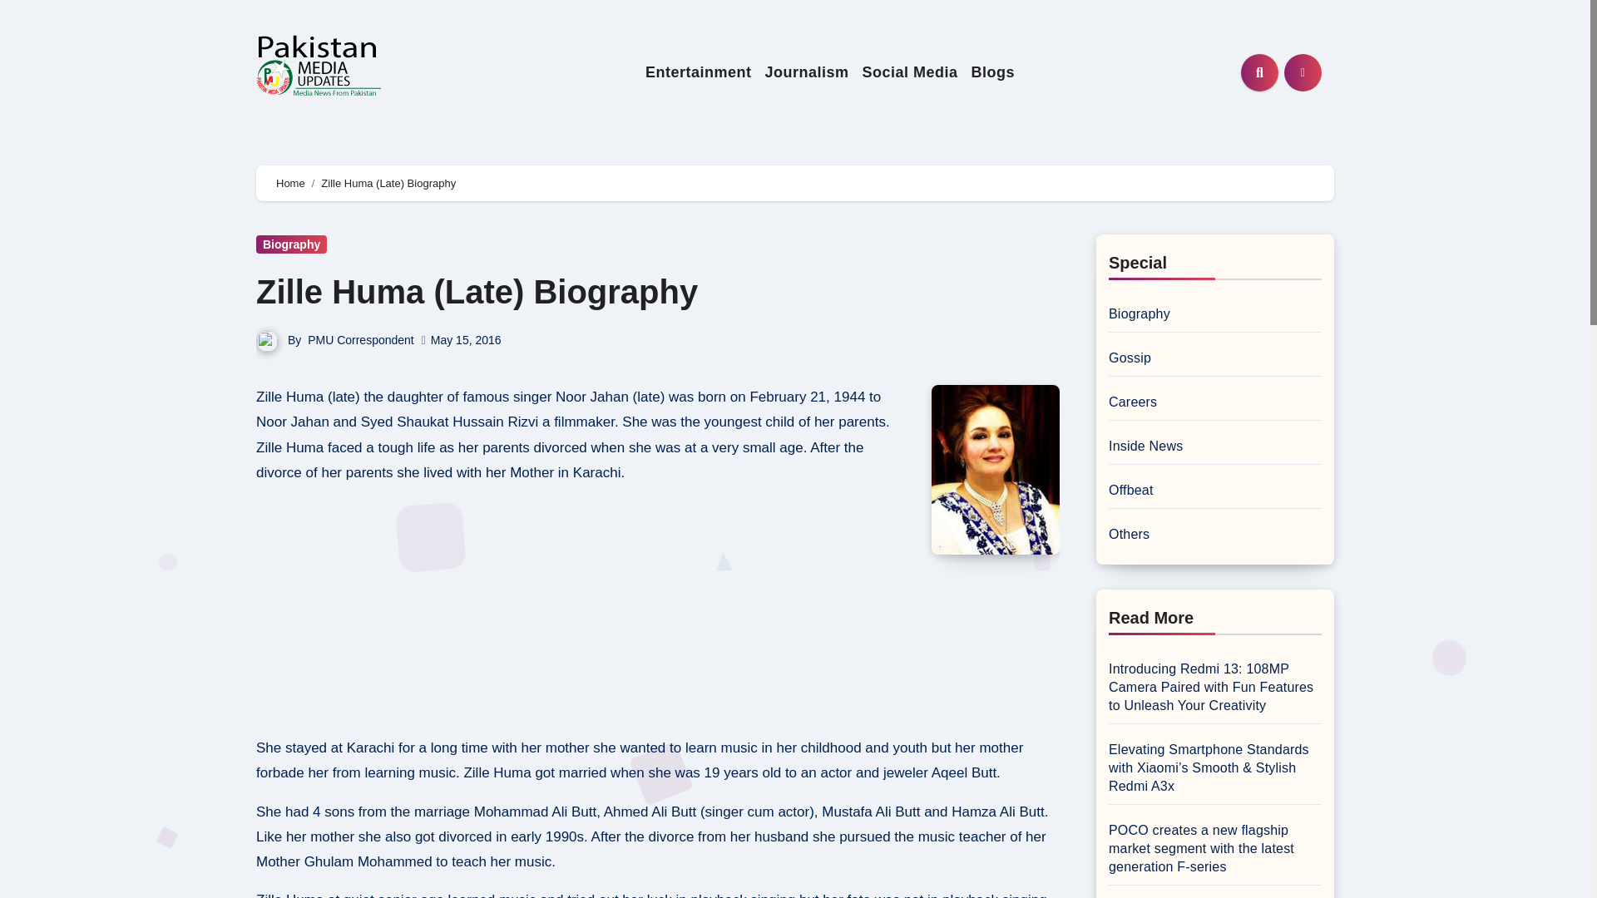 This screenshot has width=1597, height=898. I want to click on Biography, so click(291, 244).